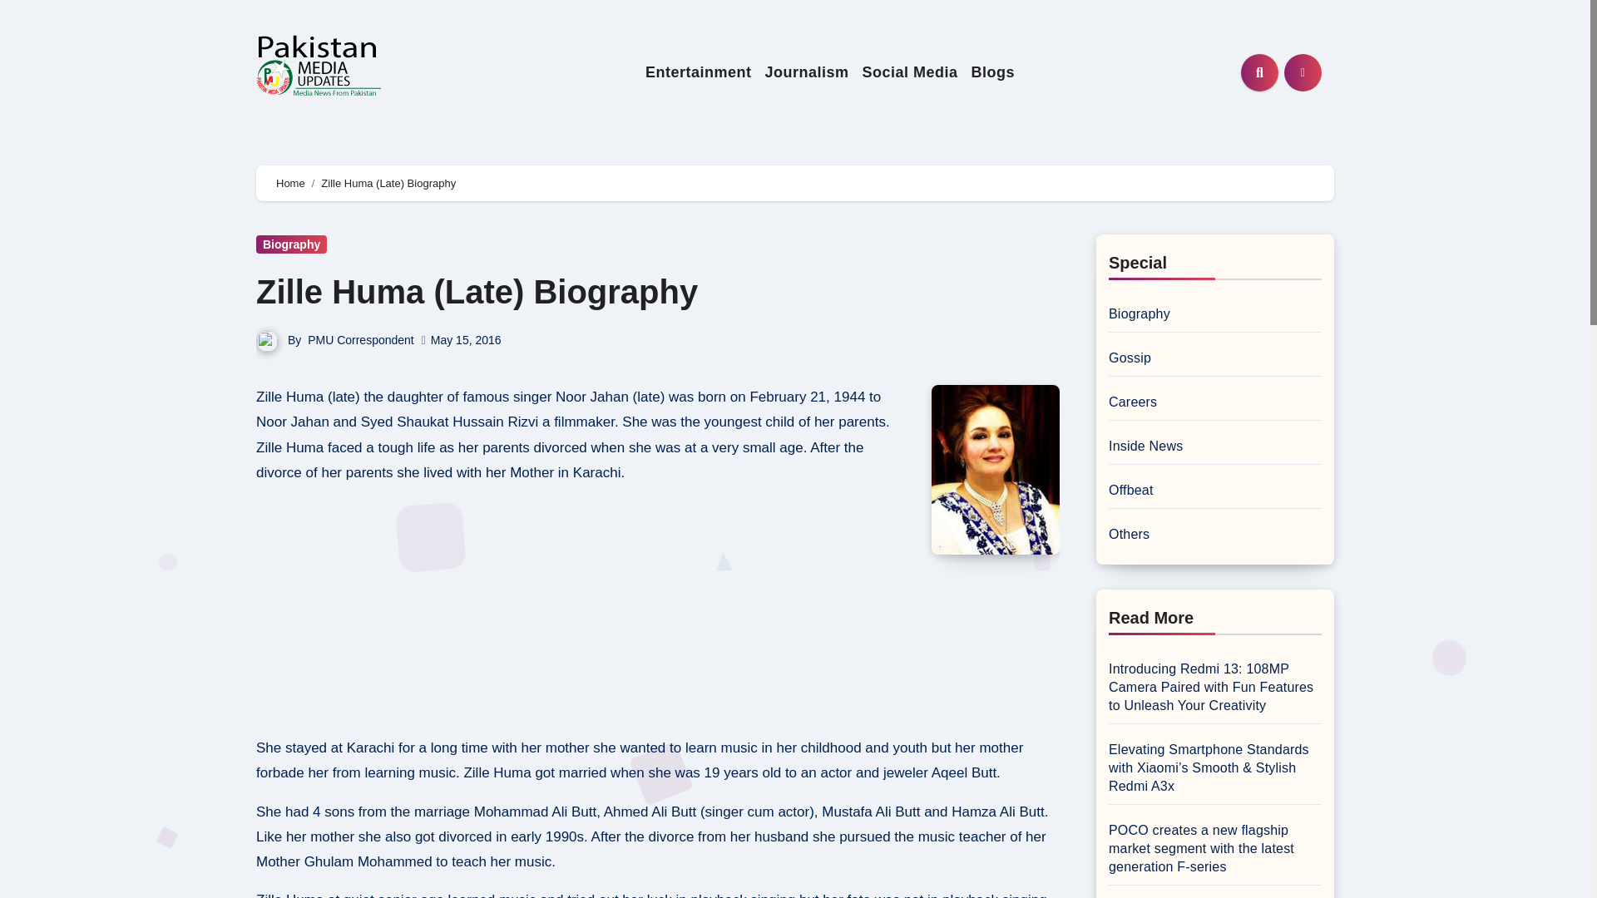 This screenshot has width=1597, height=898. I want to click on Biography, so click(291, 244).